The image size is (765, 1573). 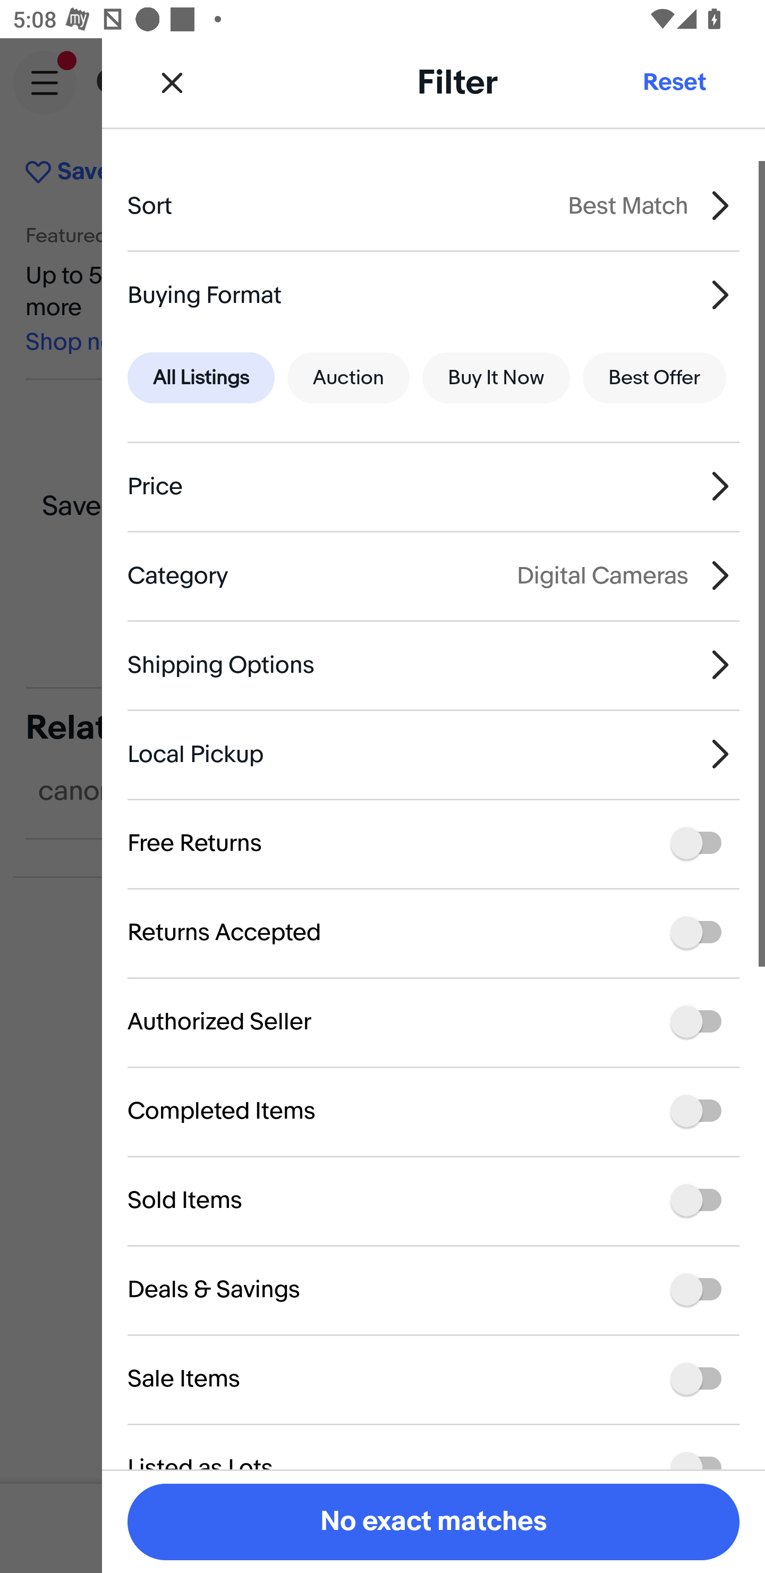 I want to click on Close Filter, so click(x=172, y=82).